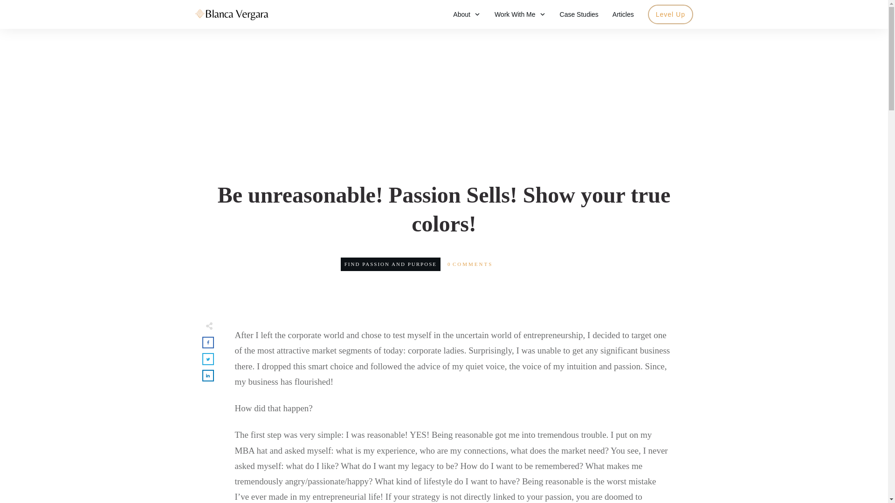  Describe the element at coordinates (391, 264) in the screenshot. I see `FIND PASSION AND PURPOSE` at that location.